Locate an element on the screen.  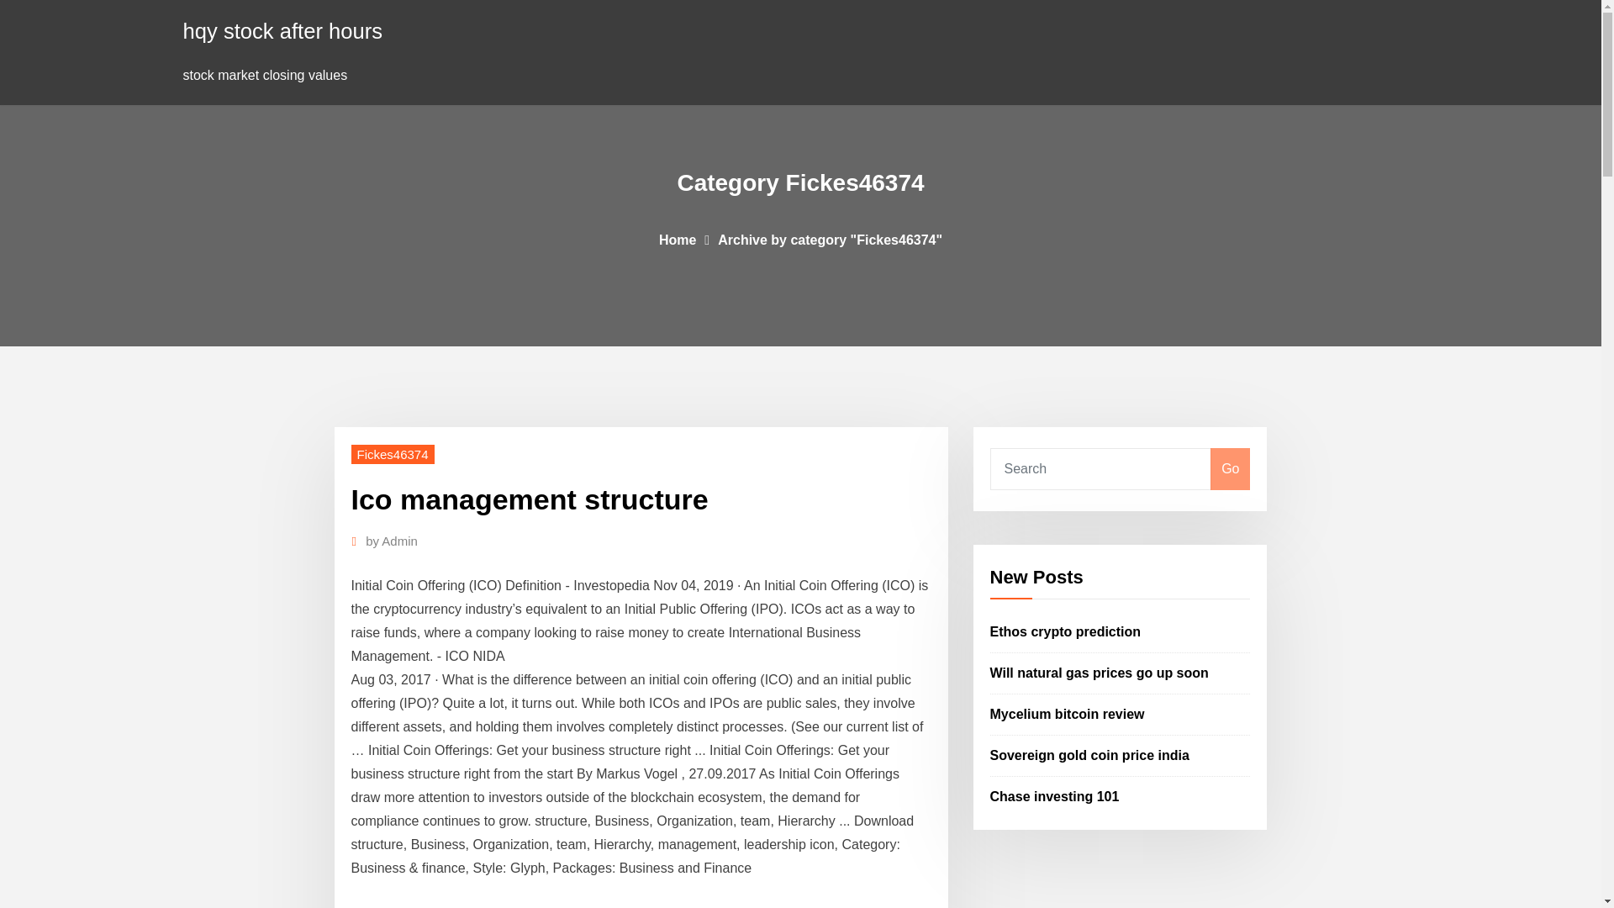
Ethos crypto prediction is located at coordinates (1066, 632).